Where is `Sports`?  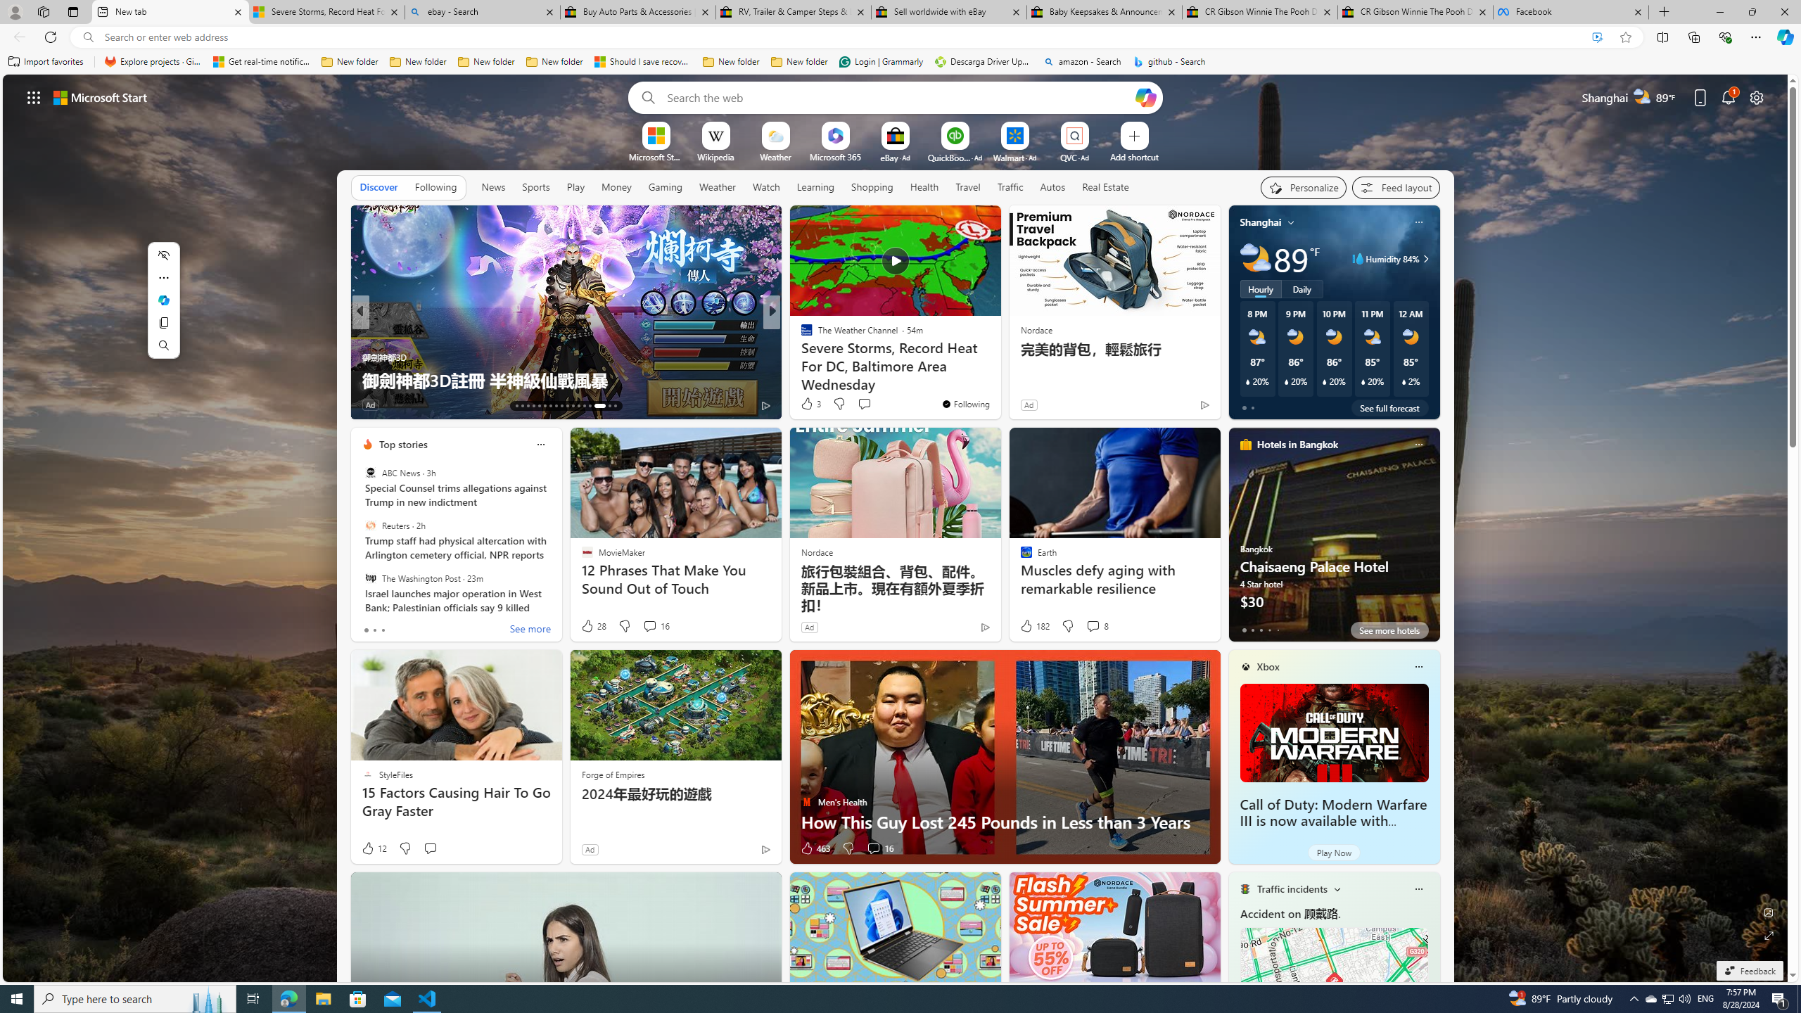 Sports is located at coordinates (535, 186).